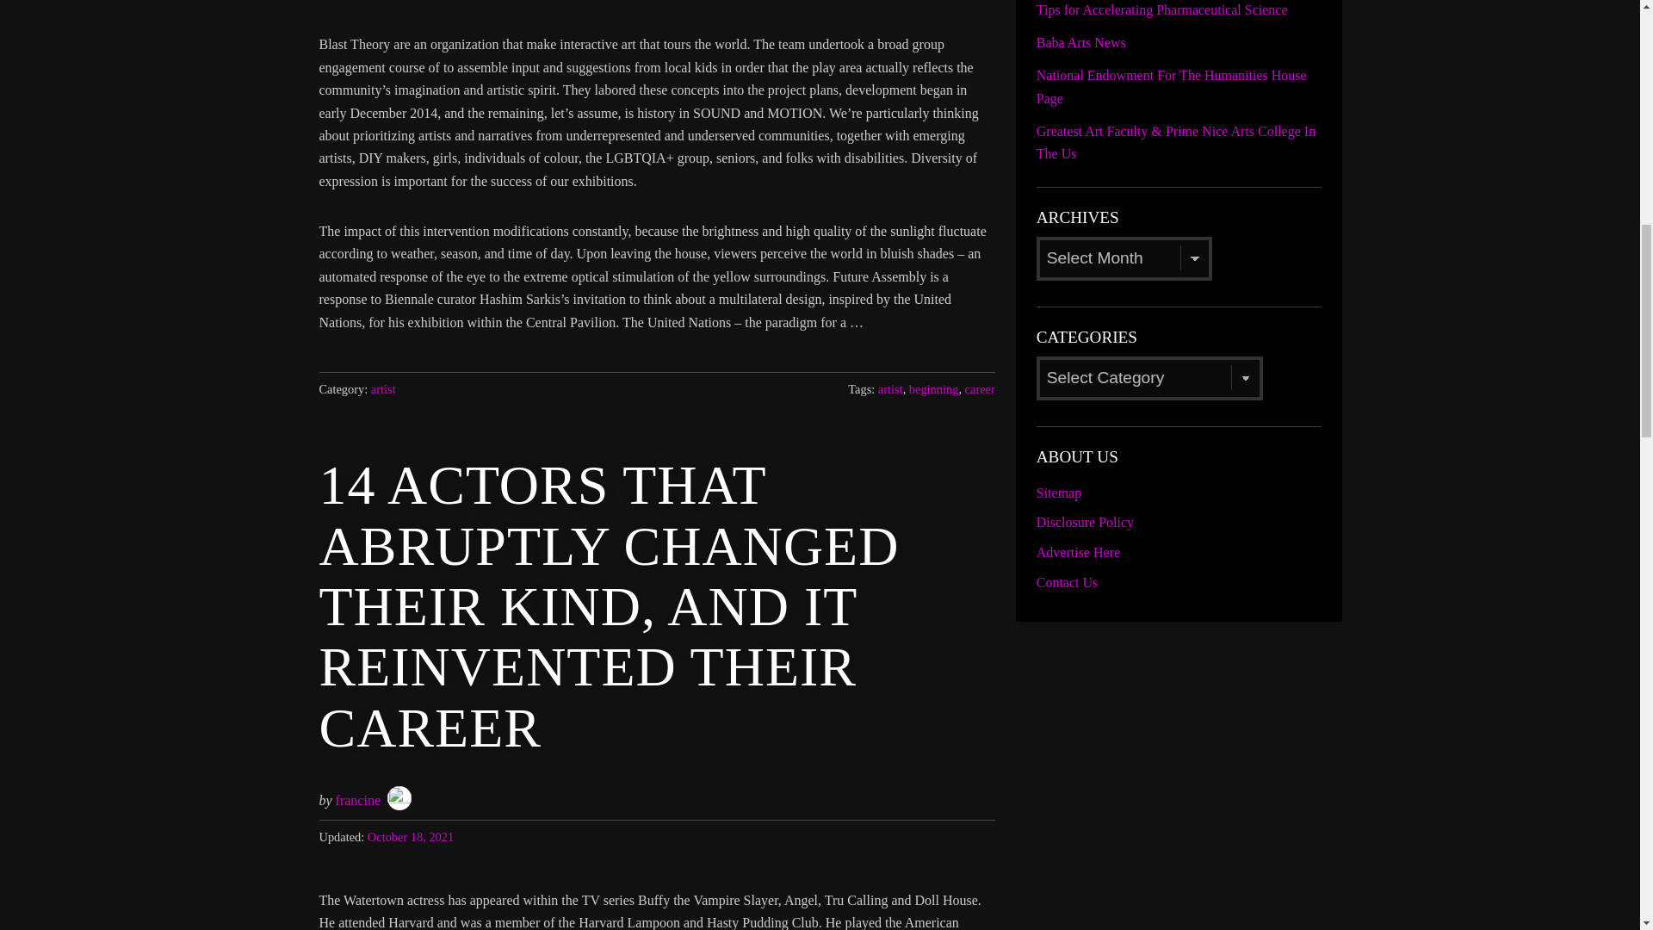 The height and width of the screenshot is (930, 1653). Describe the element at coordinates (357, 801) in the screenshot. I see `Posts by francine` at that location.